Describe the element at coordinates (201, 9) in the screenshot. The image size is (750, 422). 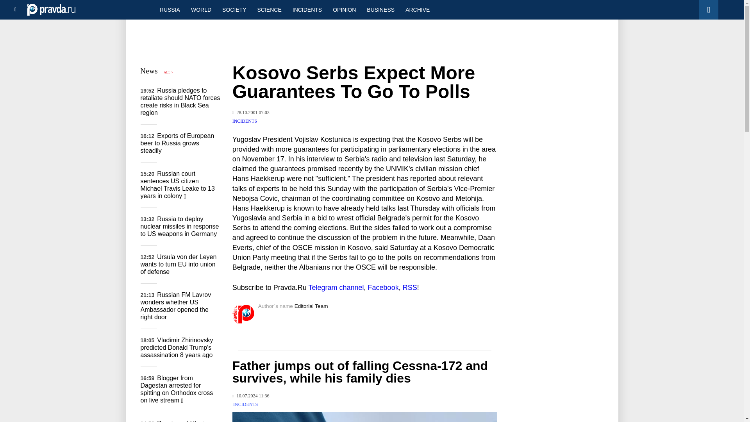
I see `WORLD` at that location.